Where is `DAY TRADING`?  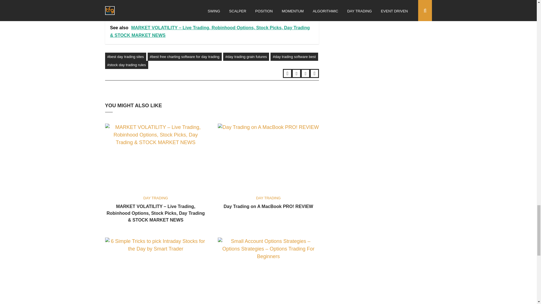
DAY TRADING is located at coordinates (268, 198).